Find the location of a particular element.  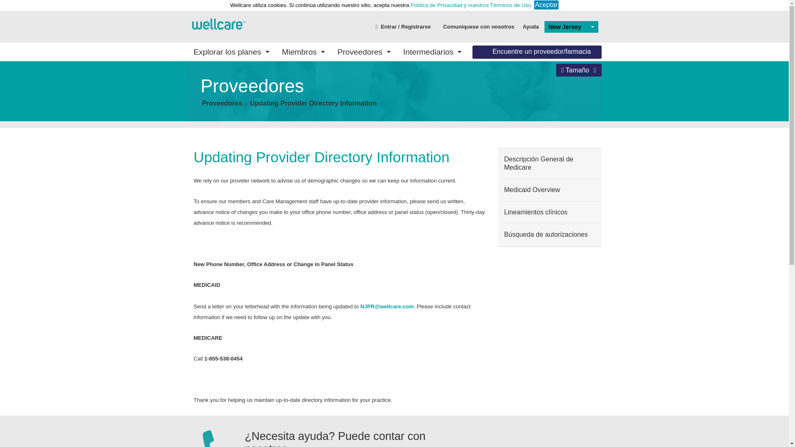

estado is located at coordinates (218, 23).